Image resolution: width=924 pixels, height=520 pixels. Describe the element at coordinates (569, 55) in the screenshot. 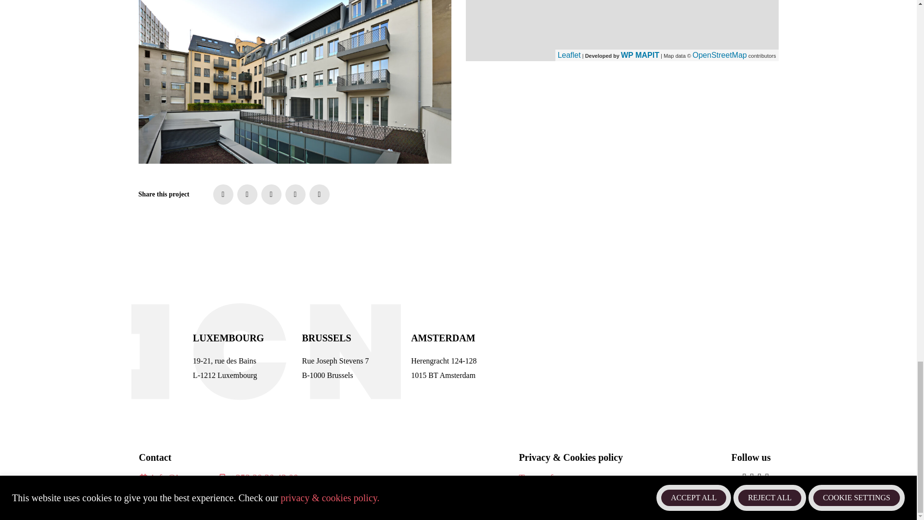

I see `Leaflet` at that location.